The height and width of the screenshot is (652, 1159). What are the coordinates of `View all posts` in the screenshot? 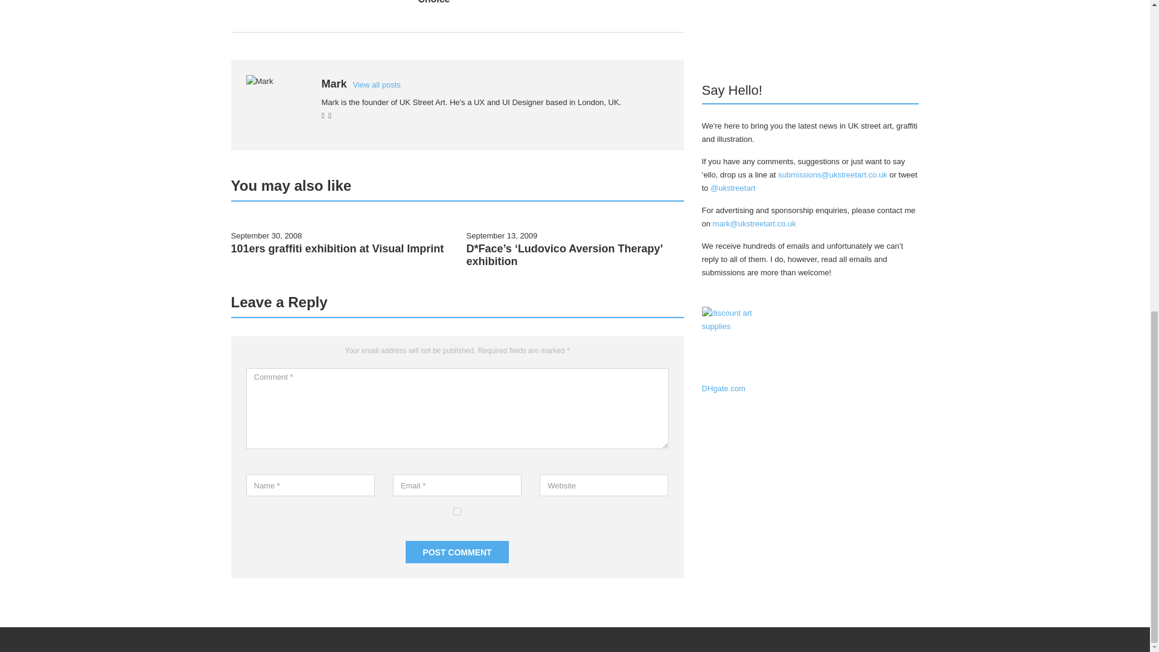 It's located at (377, 85).